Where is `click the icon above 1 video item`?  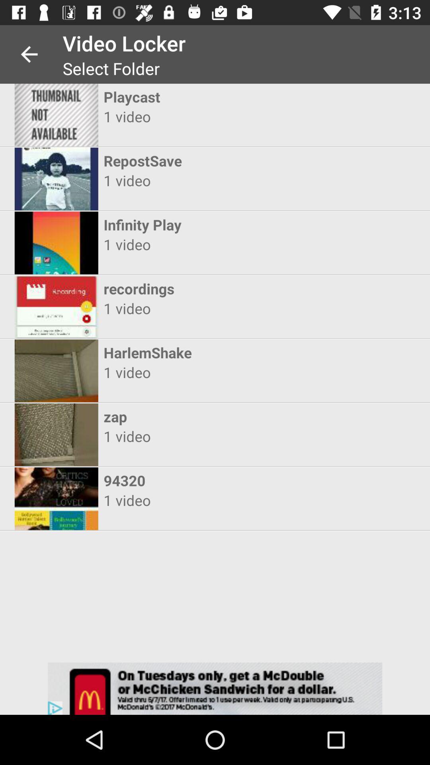
click the icon above 1 video item is located at coordinates (208, 481).